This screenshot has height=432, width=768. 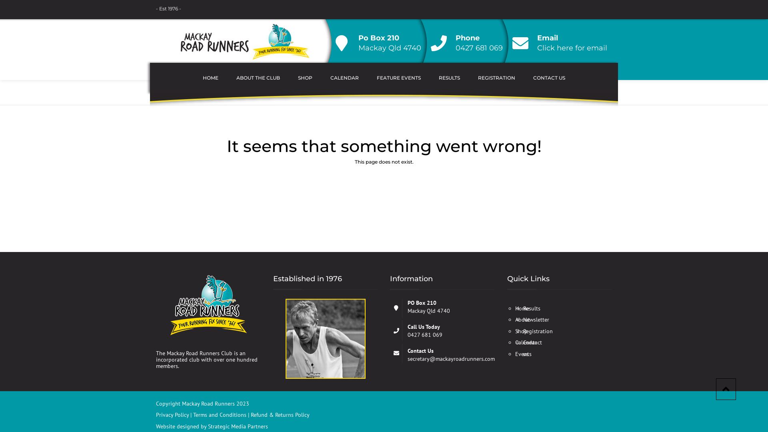 I want to click on CONTACT US, so click(x=549, y=78).